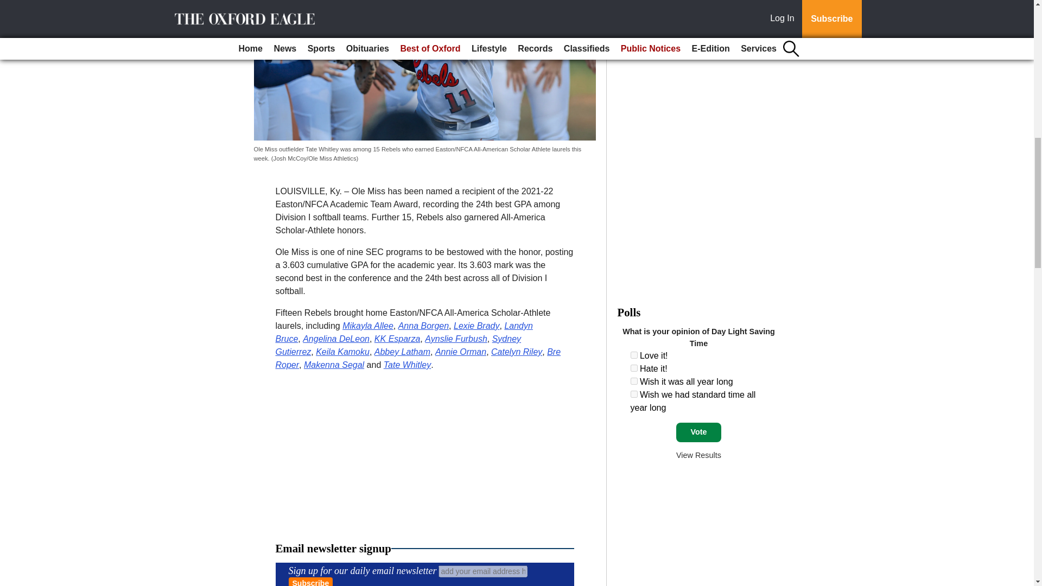 This screenshot has height=586, width=1042. I want to click on Catelyn Riley, so click(516, 352).